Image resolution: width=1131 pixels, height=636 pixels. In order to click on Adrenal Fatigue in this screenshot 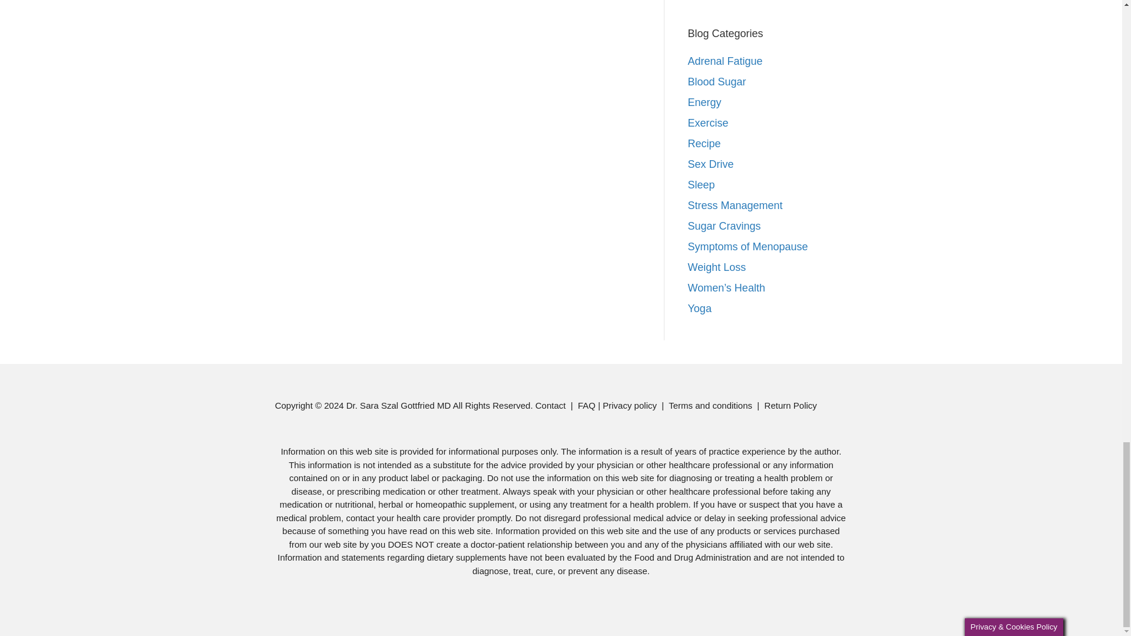, I will do `click(725, 61)`.